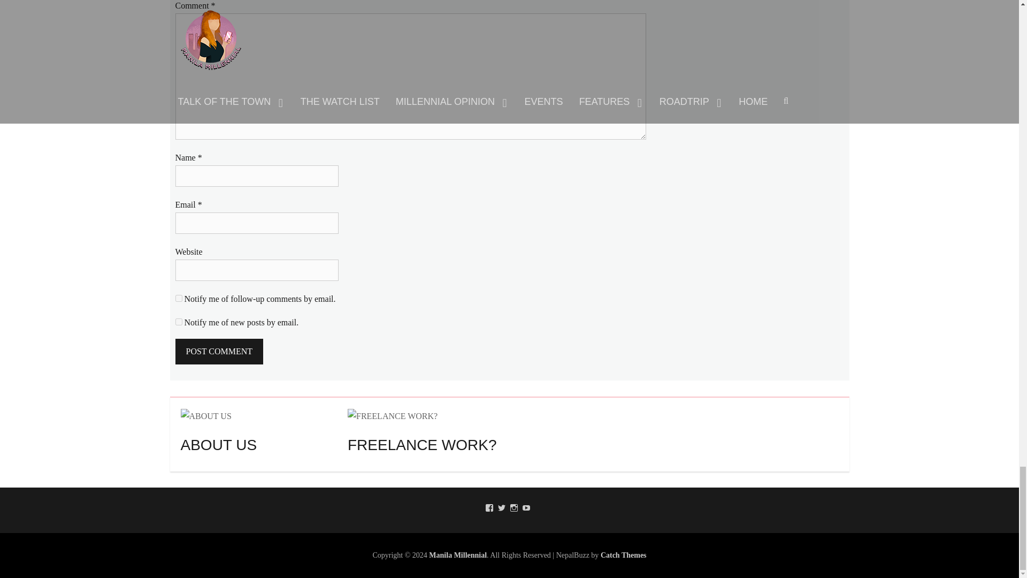  I want to click on Post Comment, so click(219, 351).